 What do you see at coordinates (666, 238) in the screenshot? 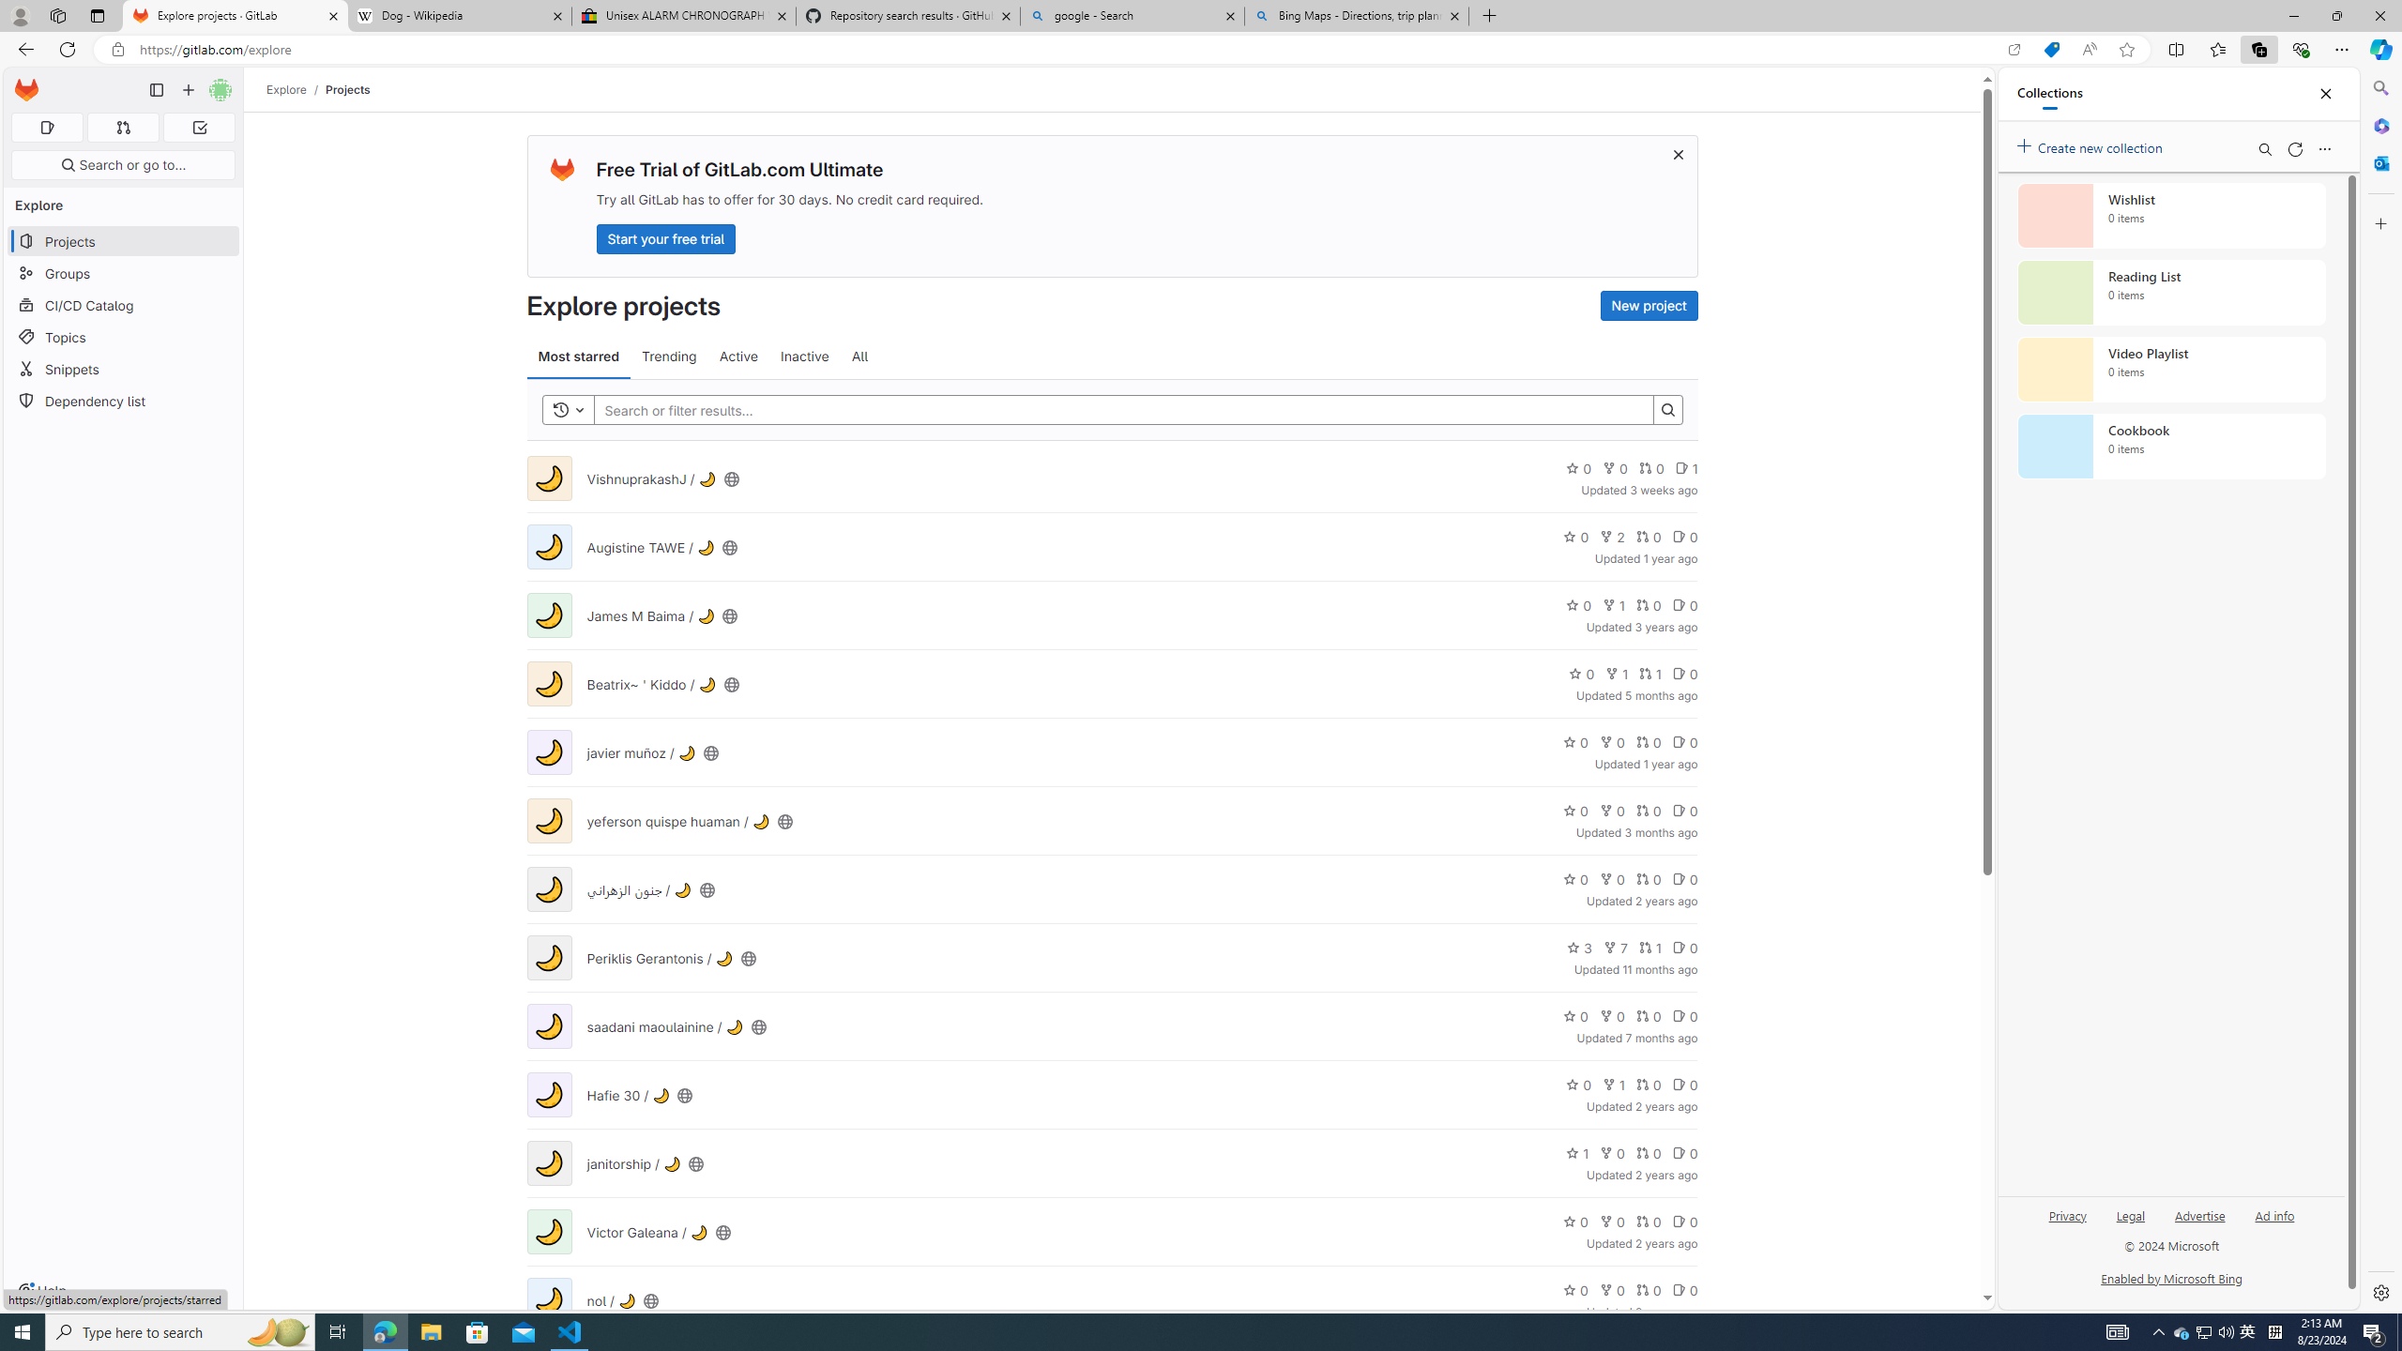
I see `Start your free trial` at bounding box center [666, 238].